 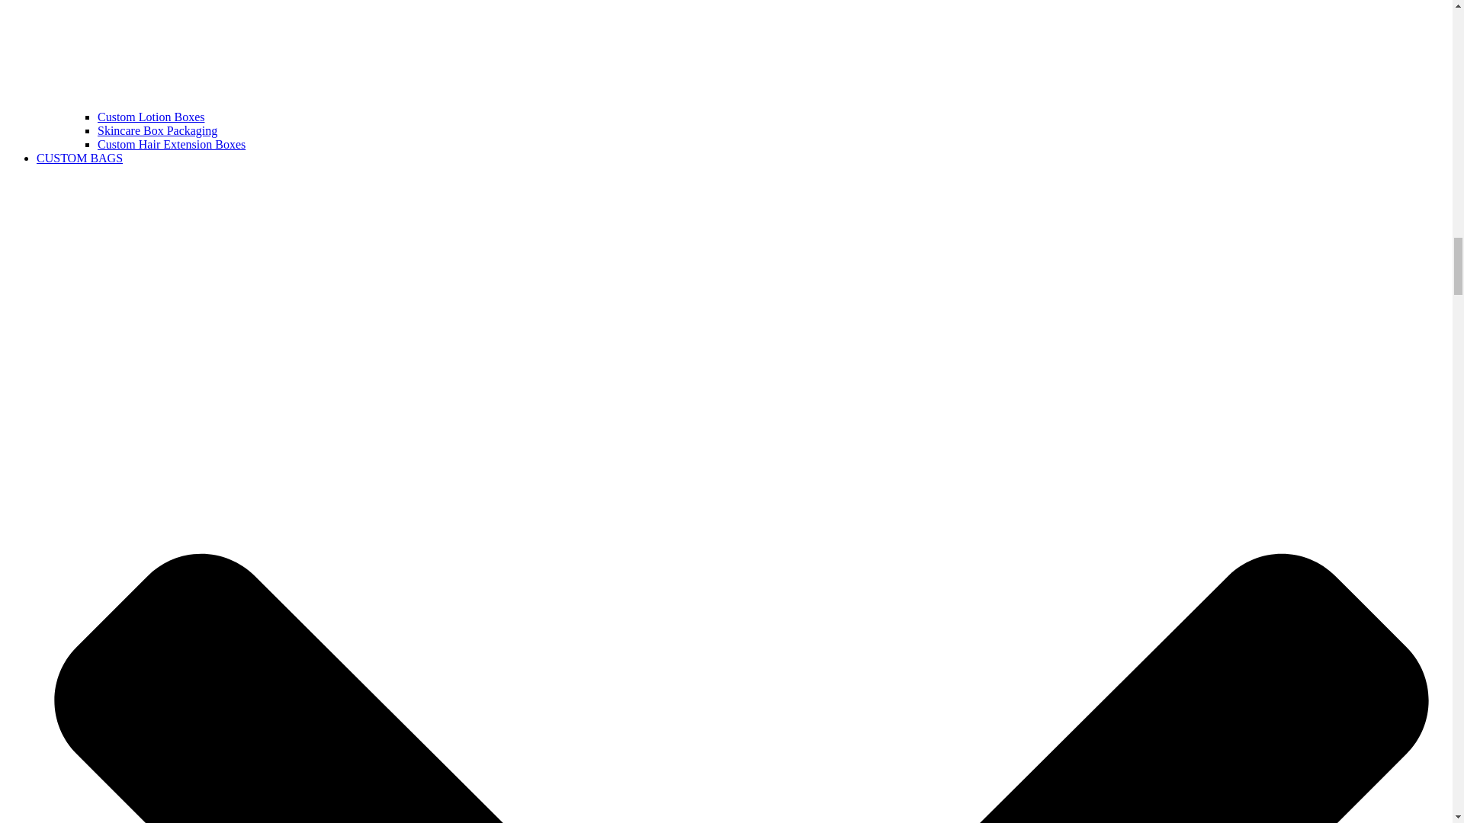 What do you see at coordinates (157, 131) in the screenshot?
I see `Skincare Box Packaging` at bounding box center [157, 131].